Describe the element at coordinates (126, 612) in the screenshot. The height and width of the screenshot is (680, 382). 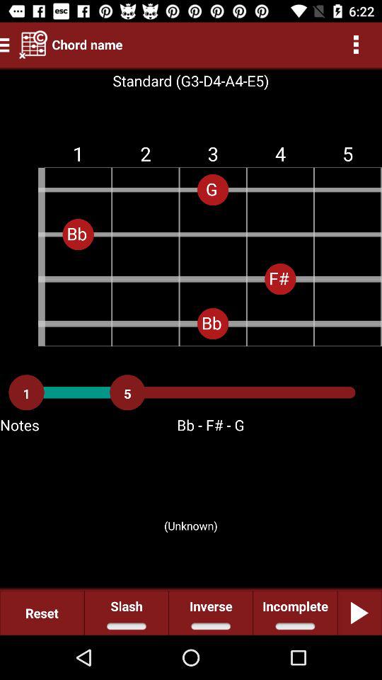
I see `flip until the slash` at that location.